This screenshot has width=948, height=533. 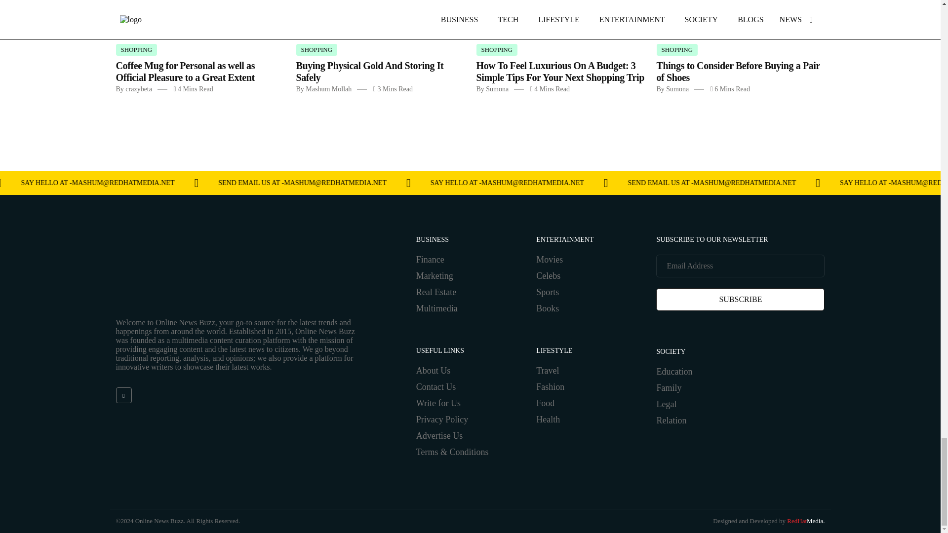 I want to click on Shopping, so click(x=497, y=49).